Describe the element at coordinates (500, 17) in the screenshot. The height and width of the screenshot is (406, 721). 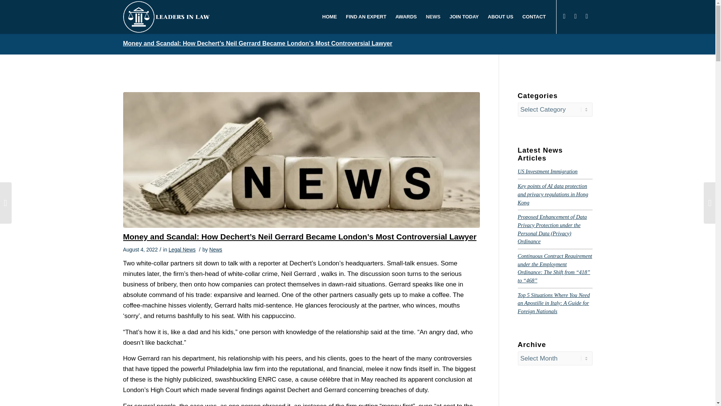
I see `ABOUT US` at that location.